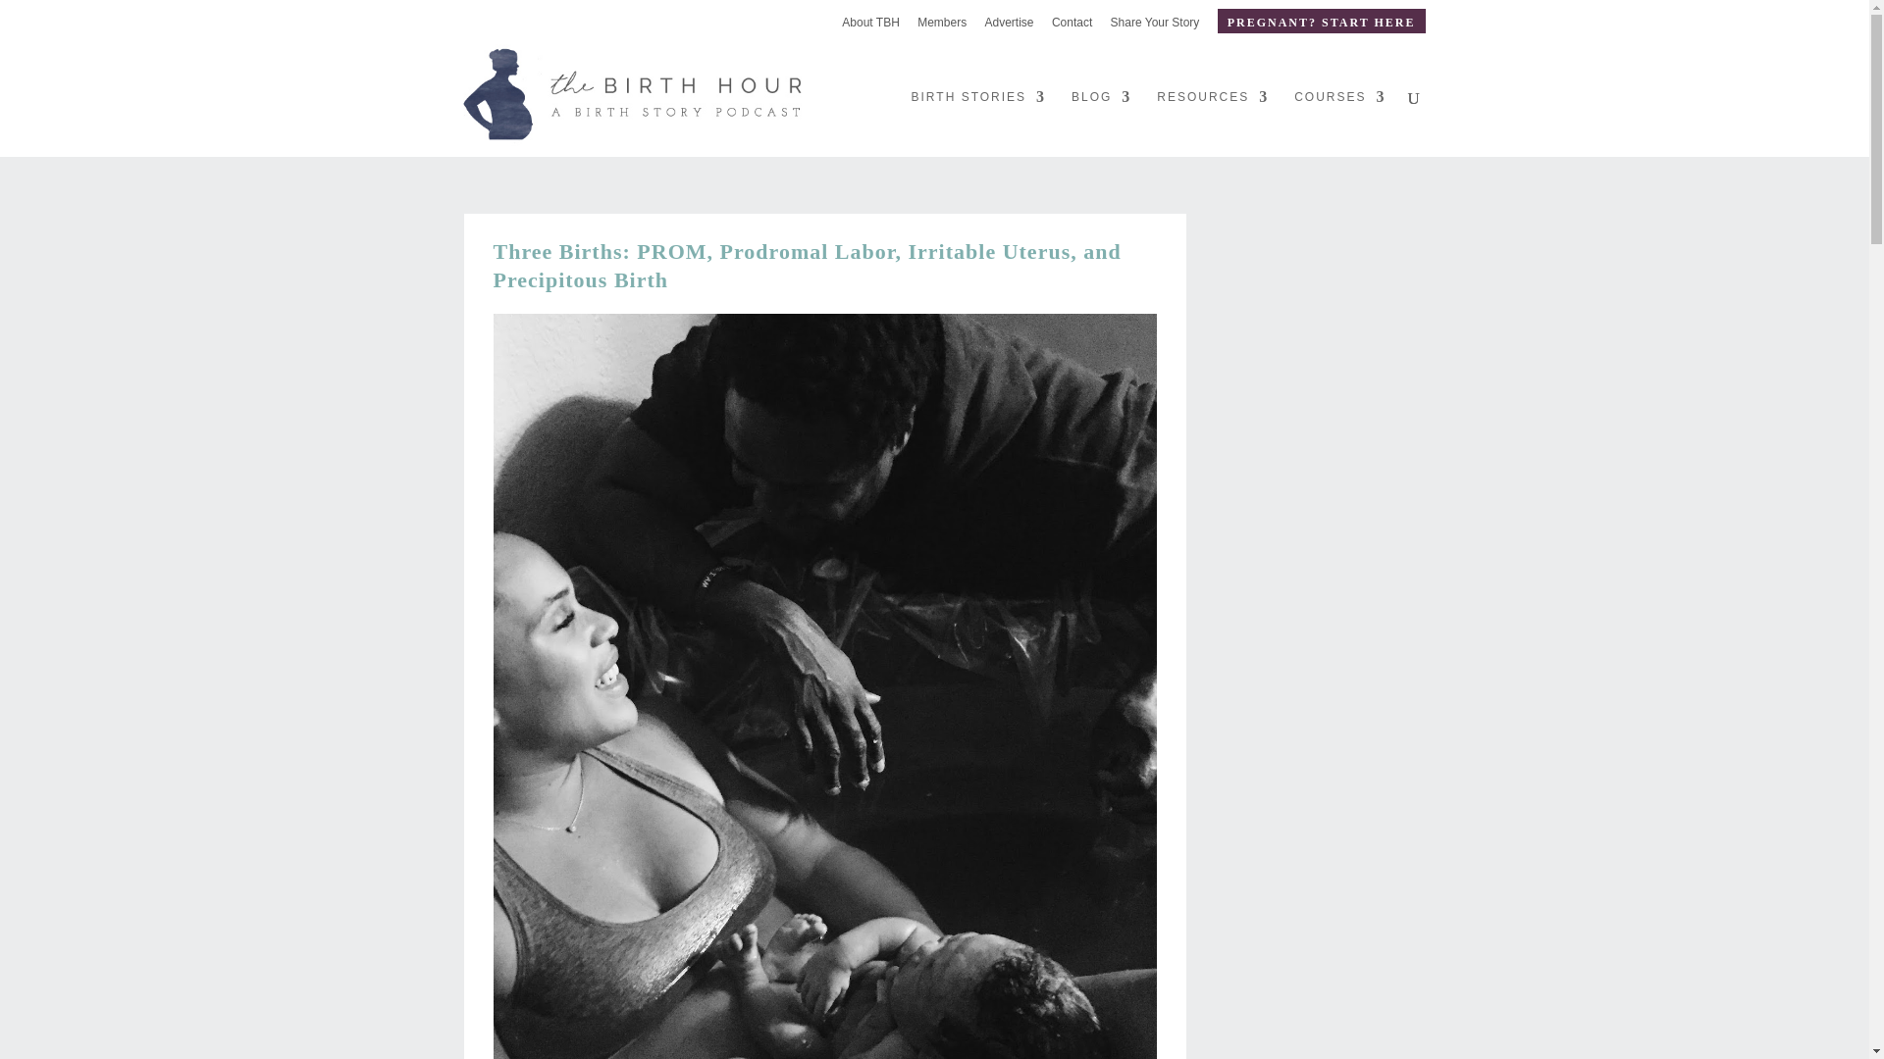  I want to click on RESOURCES, so click(1212, 123).